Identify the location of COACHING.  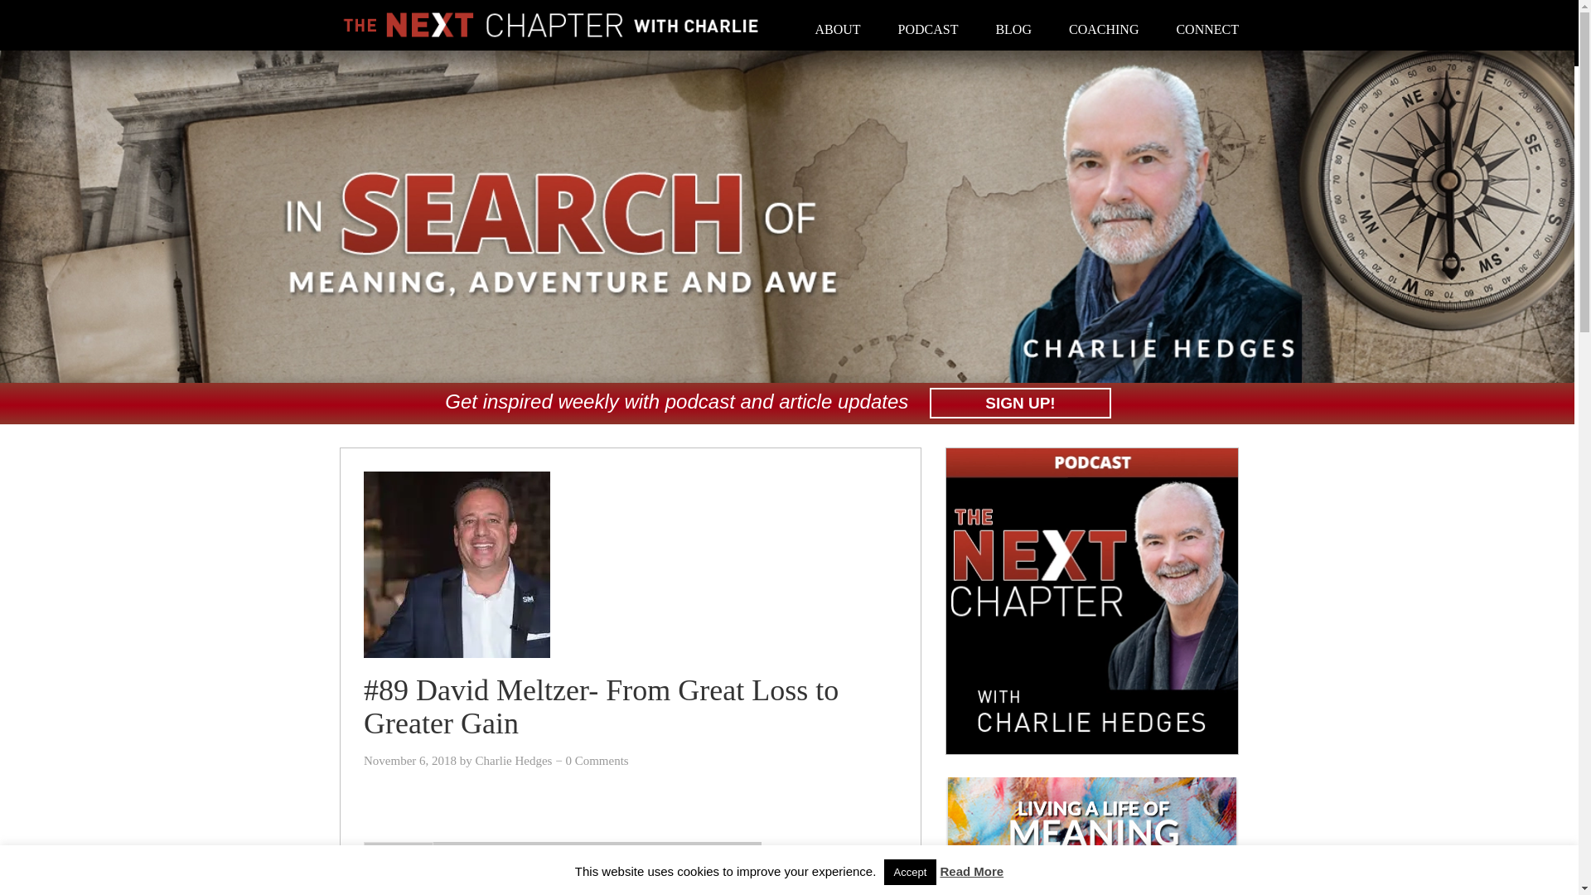
(1104, 30).